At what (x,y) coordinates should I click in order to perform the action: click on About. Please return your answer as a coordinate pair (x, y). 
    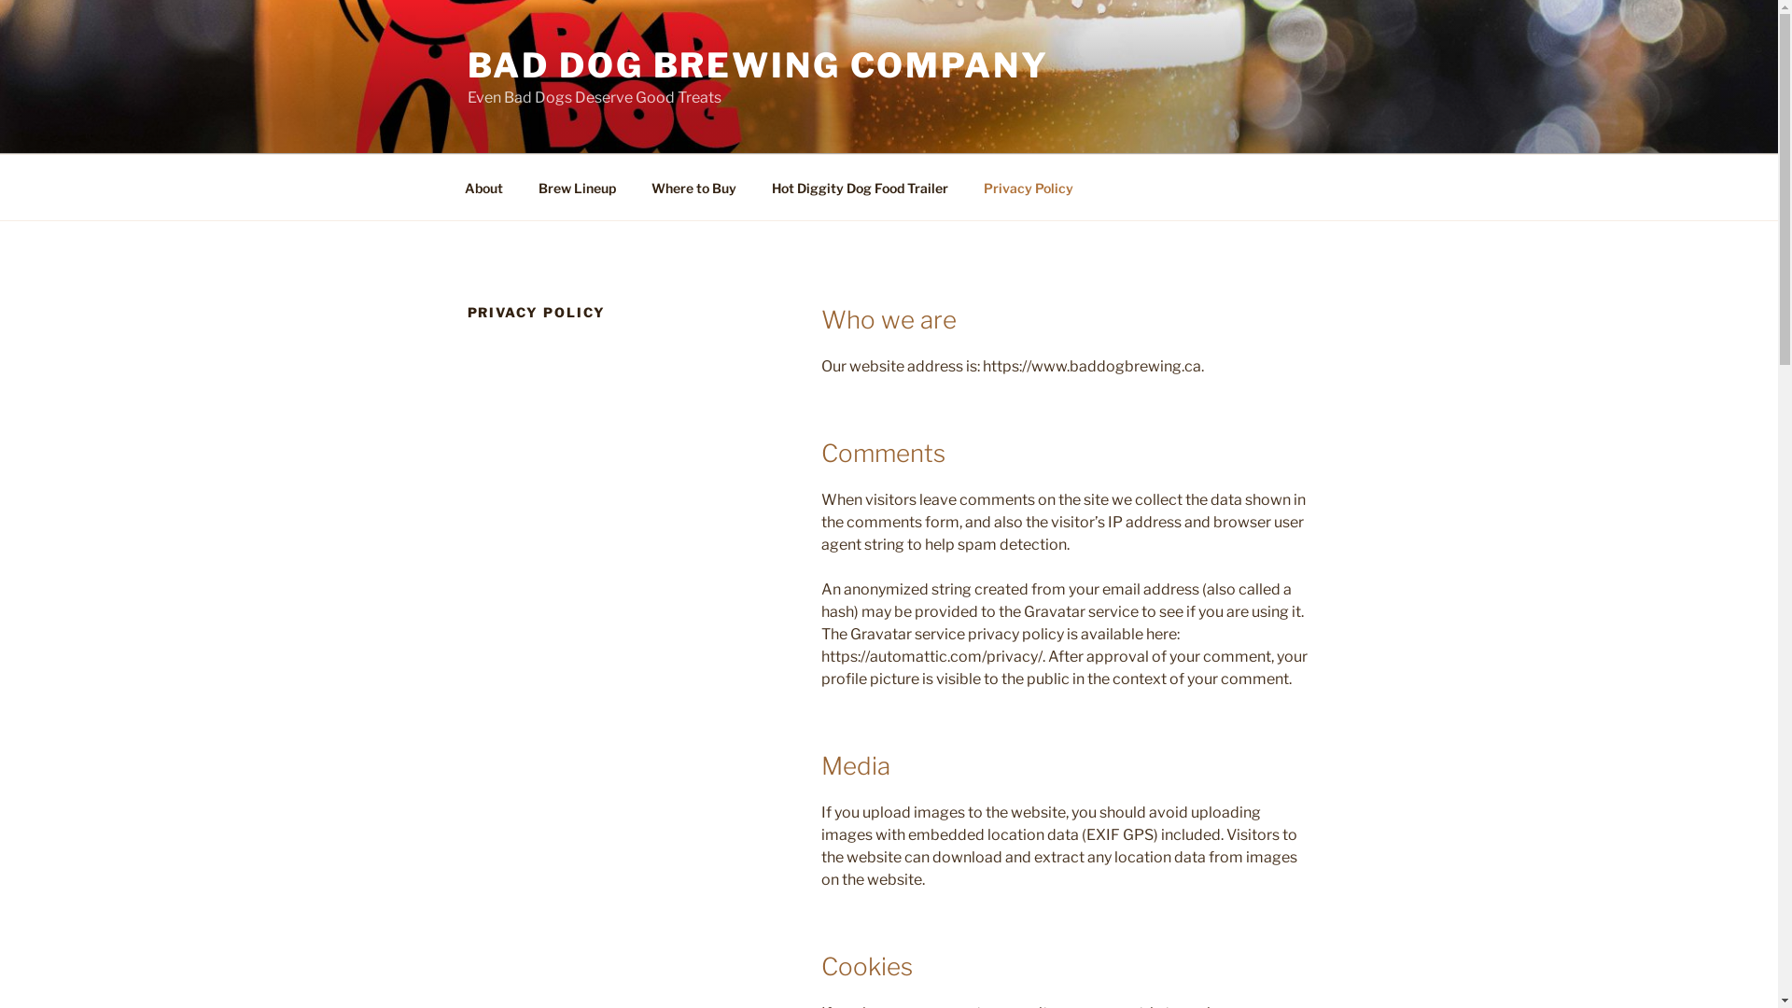
    Looking at the image, I should click on (483, 187).